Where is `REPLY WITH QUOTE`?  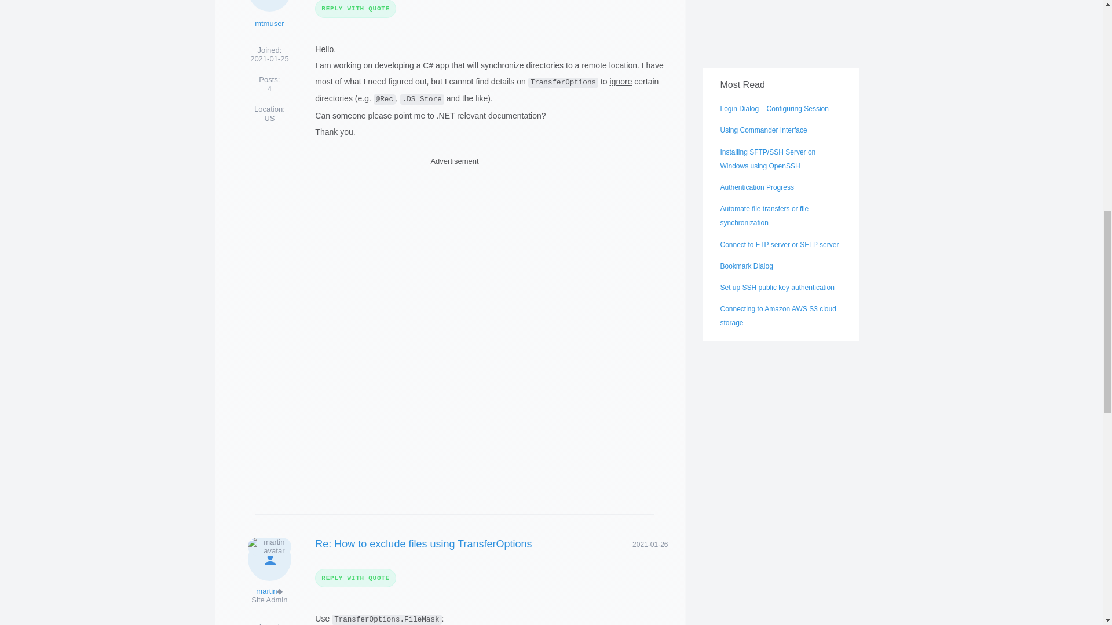
REPLY WITH QUOTE is located at coordinates (355, 578).